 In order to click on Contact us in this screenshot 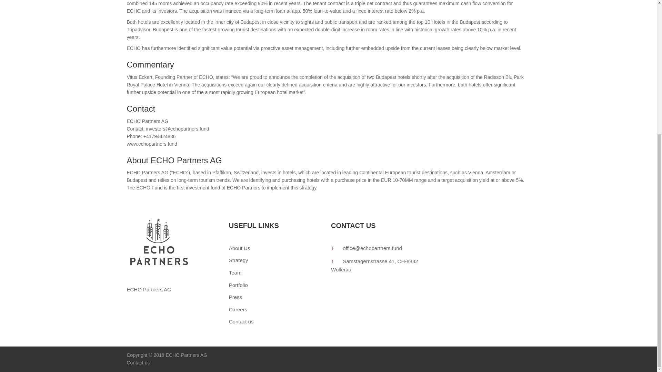, I will do `click(252, 322)`.